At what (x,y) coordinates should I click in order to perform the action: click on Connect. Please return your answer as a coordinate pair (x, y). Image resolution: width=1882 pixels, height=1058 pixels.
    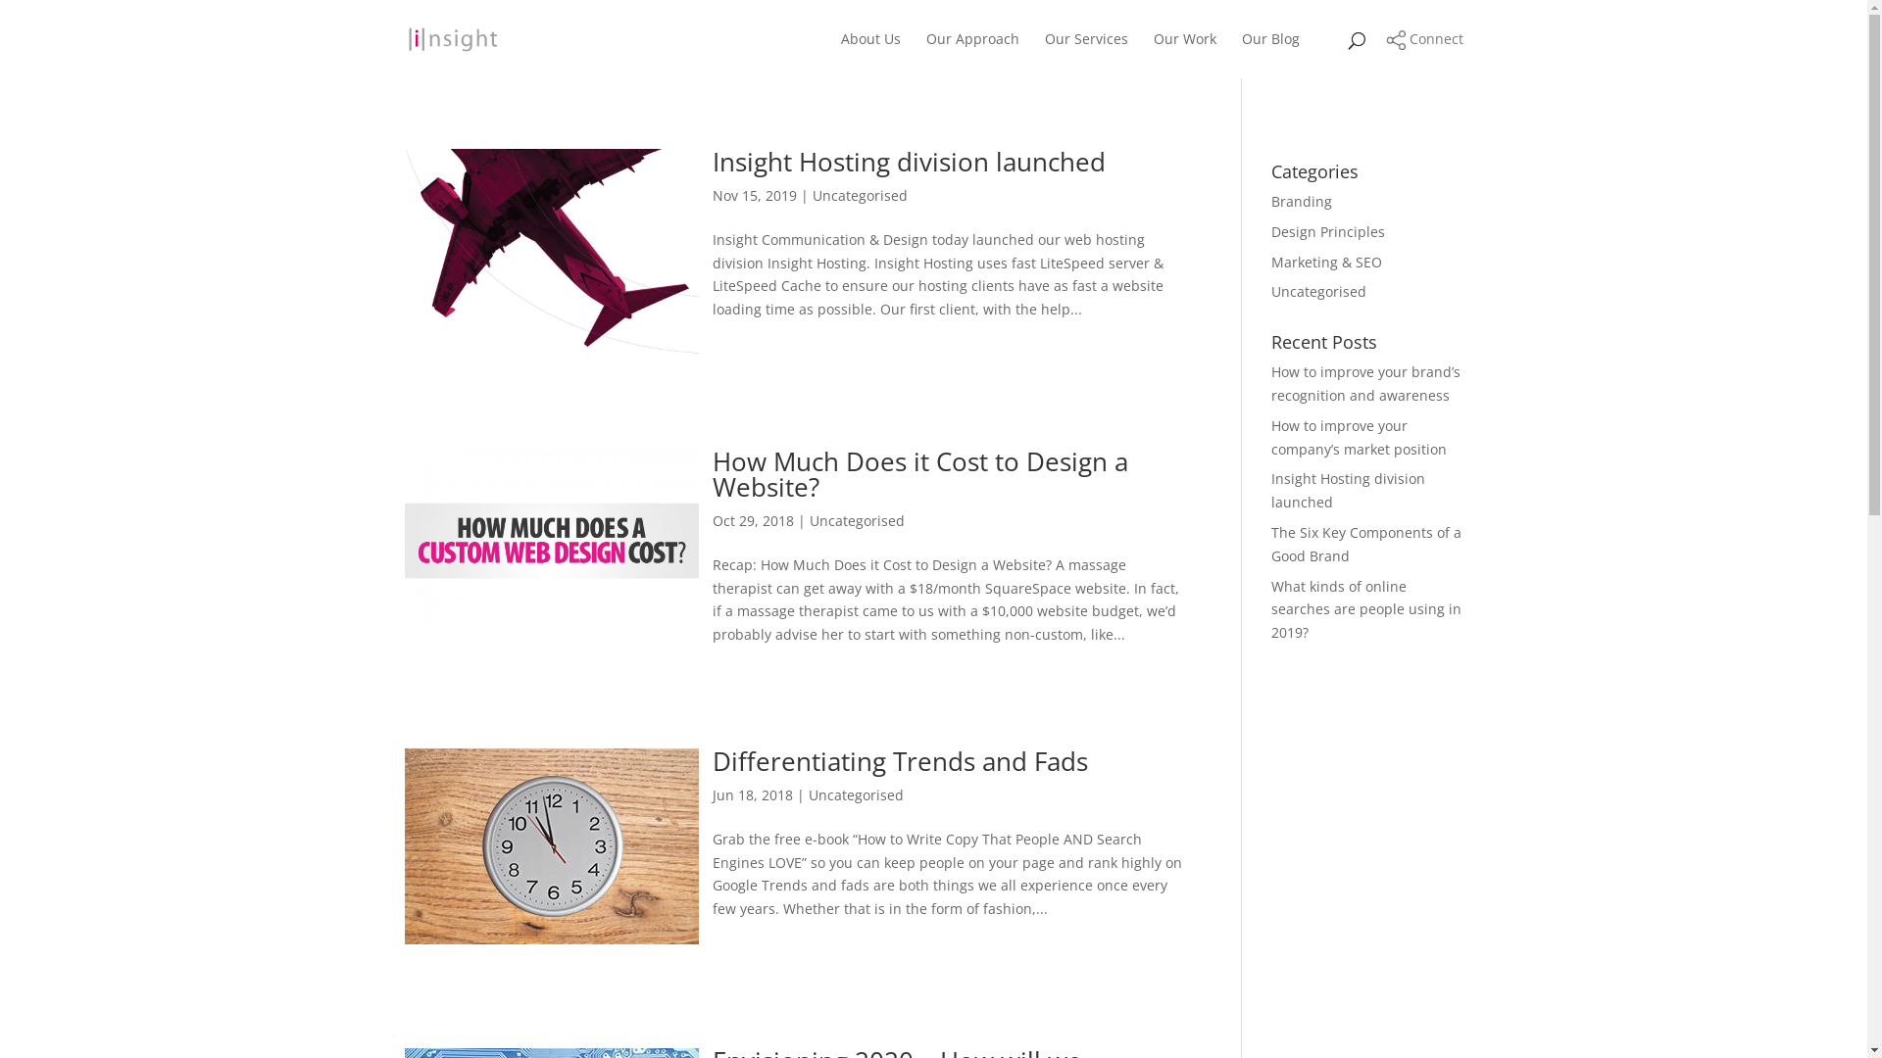
    Looking at the image, I should click on (1425, 39).